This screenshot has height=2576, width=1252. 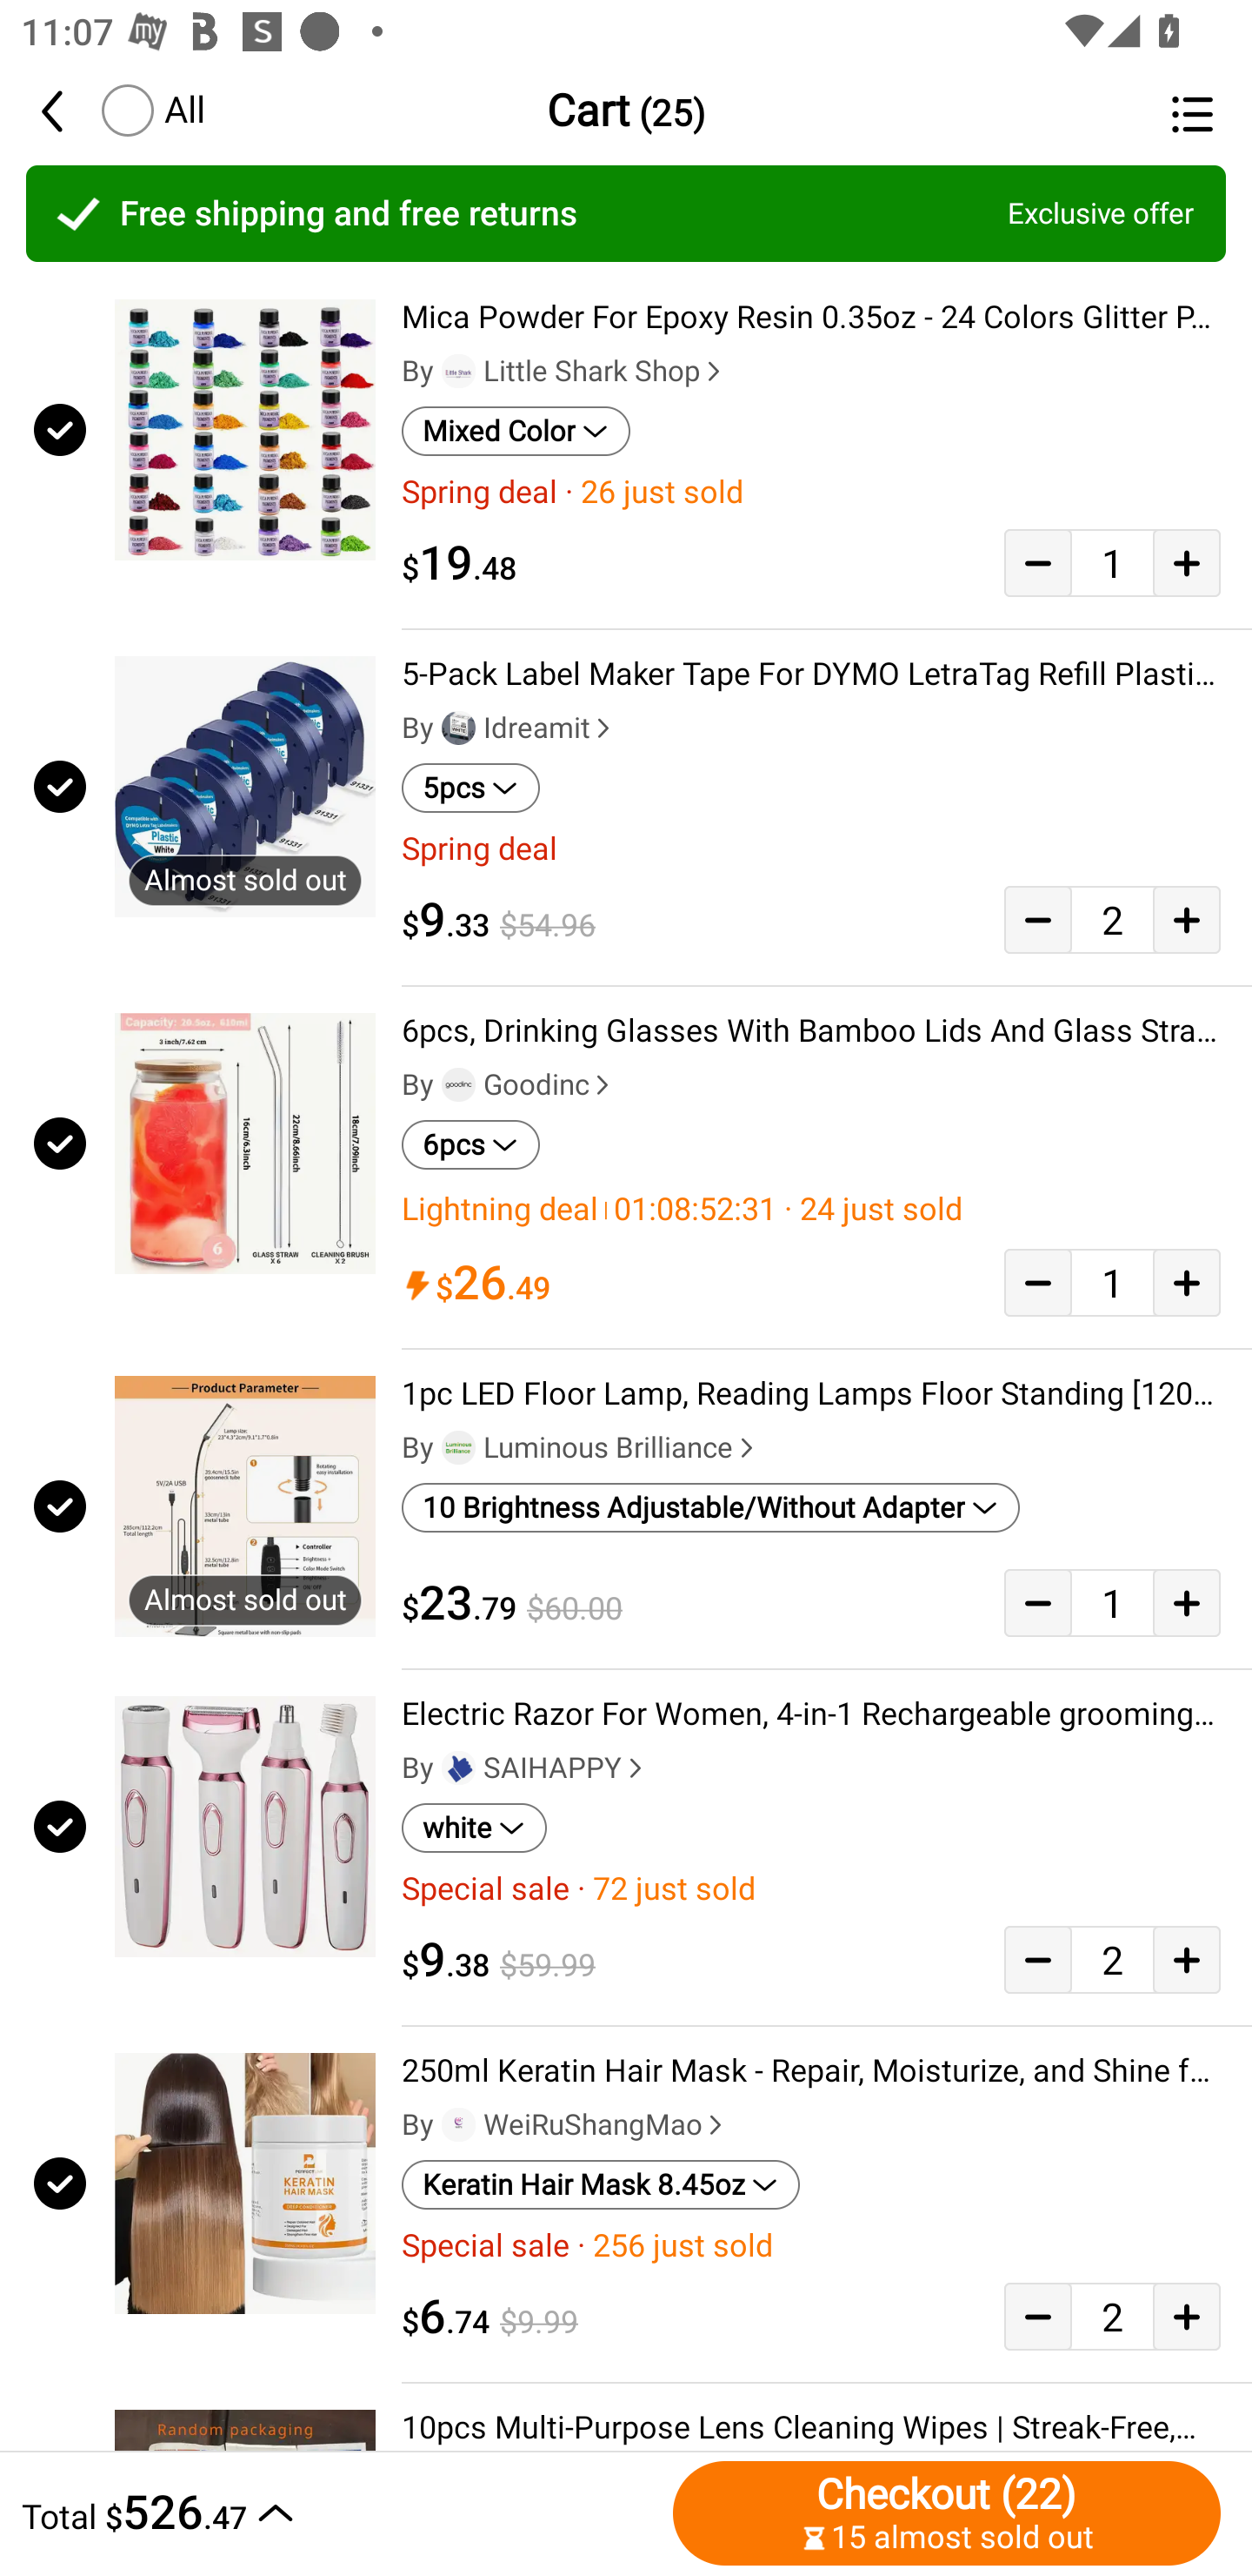 What do you see at coordinates (1187, 1601) in the screenshot?
I see `Add quantity button` at bounding box center [1187, 1601].